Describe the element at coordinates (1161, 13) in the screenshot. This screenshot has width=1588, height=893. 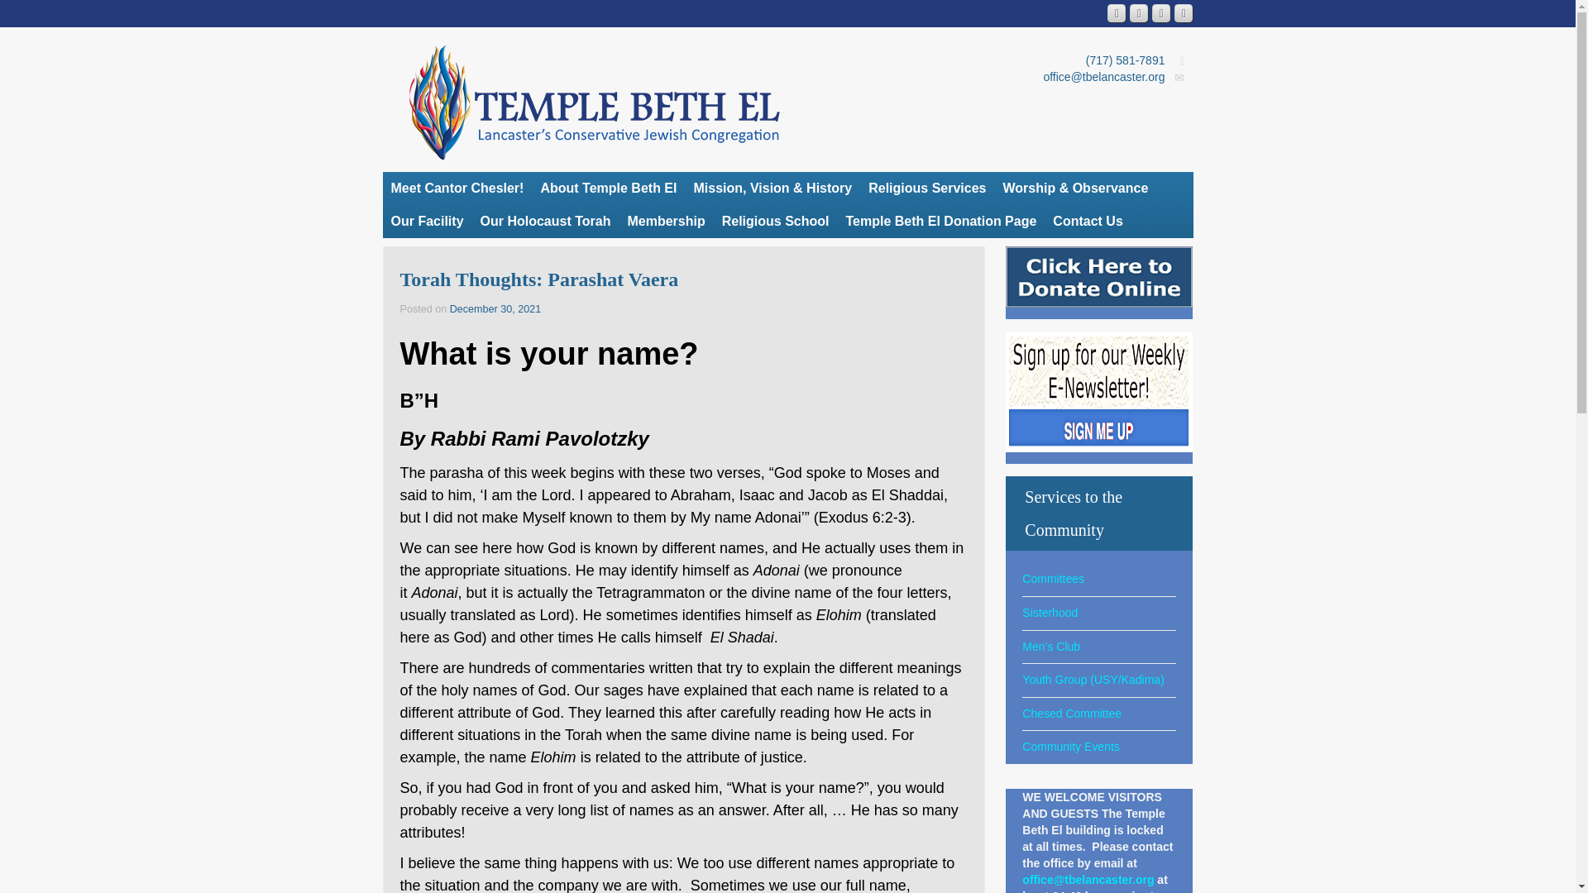
I see `Beth El of Lancaster Facebook` at that location.